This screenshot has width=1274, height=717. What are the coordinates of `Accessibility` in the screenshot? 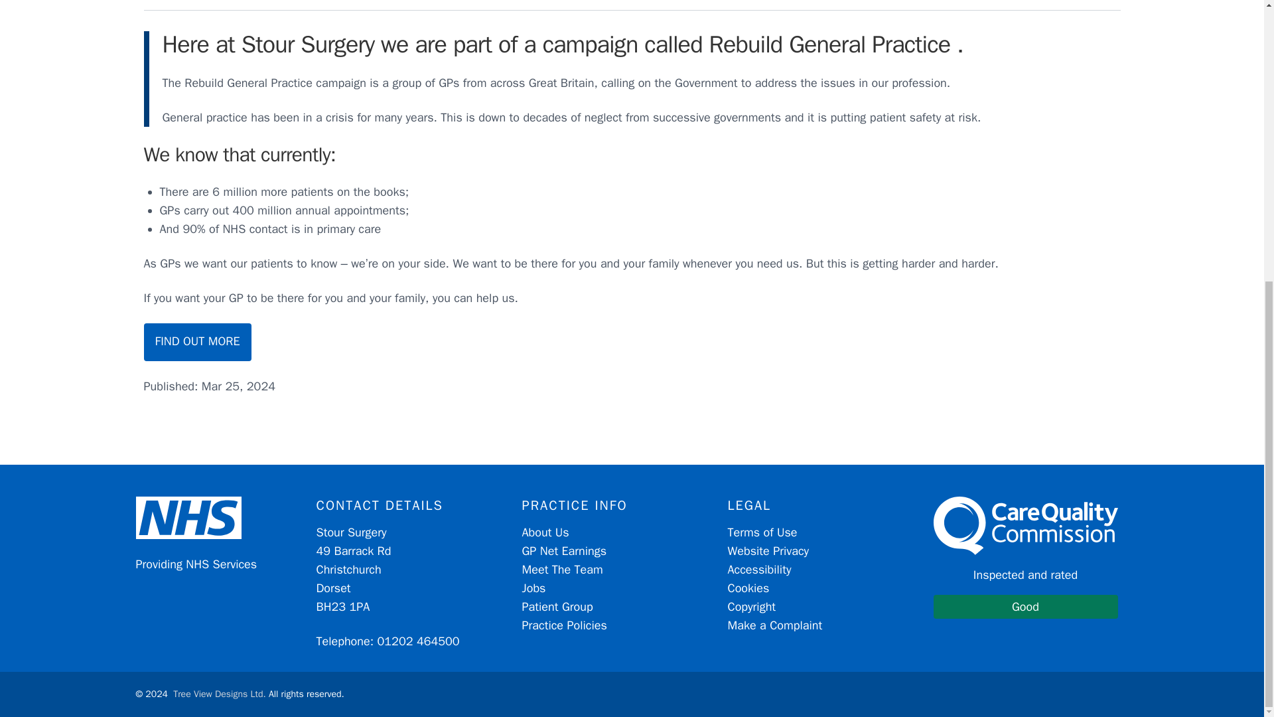 It's located at (751, 606).